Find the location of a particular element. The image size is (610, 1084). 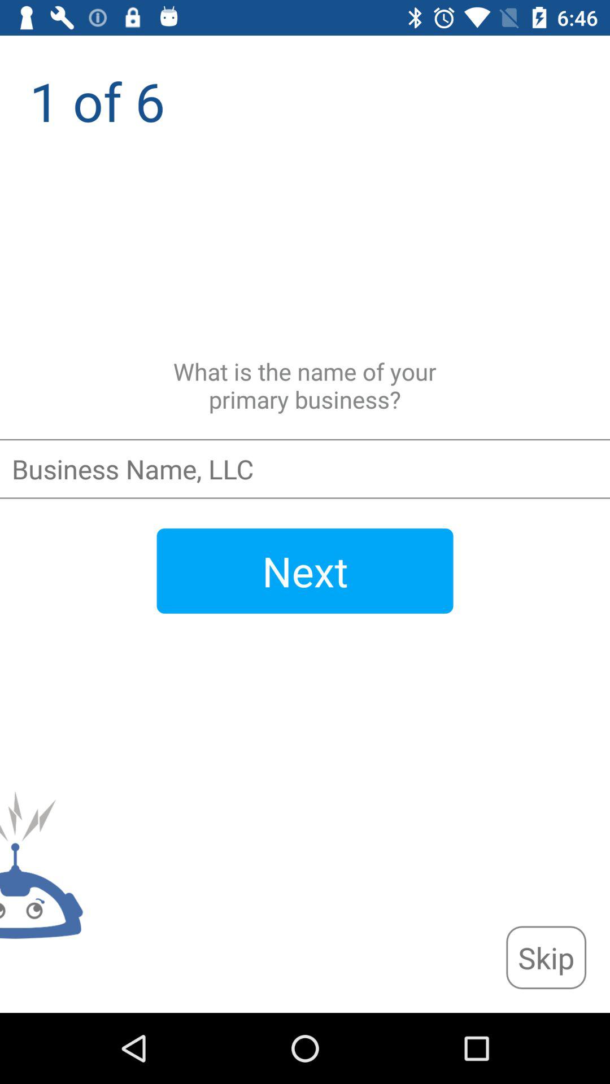

press the button at the bottom right corner is located at coordinates (546, 958).